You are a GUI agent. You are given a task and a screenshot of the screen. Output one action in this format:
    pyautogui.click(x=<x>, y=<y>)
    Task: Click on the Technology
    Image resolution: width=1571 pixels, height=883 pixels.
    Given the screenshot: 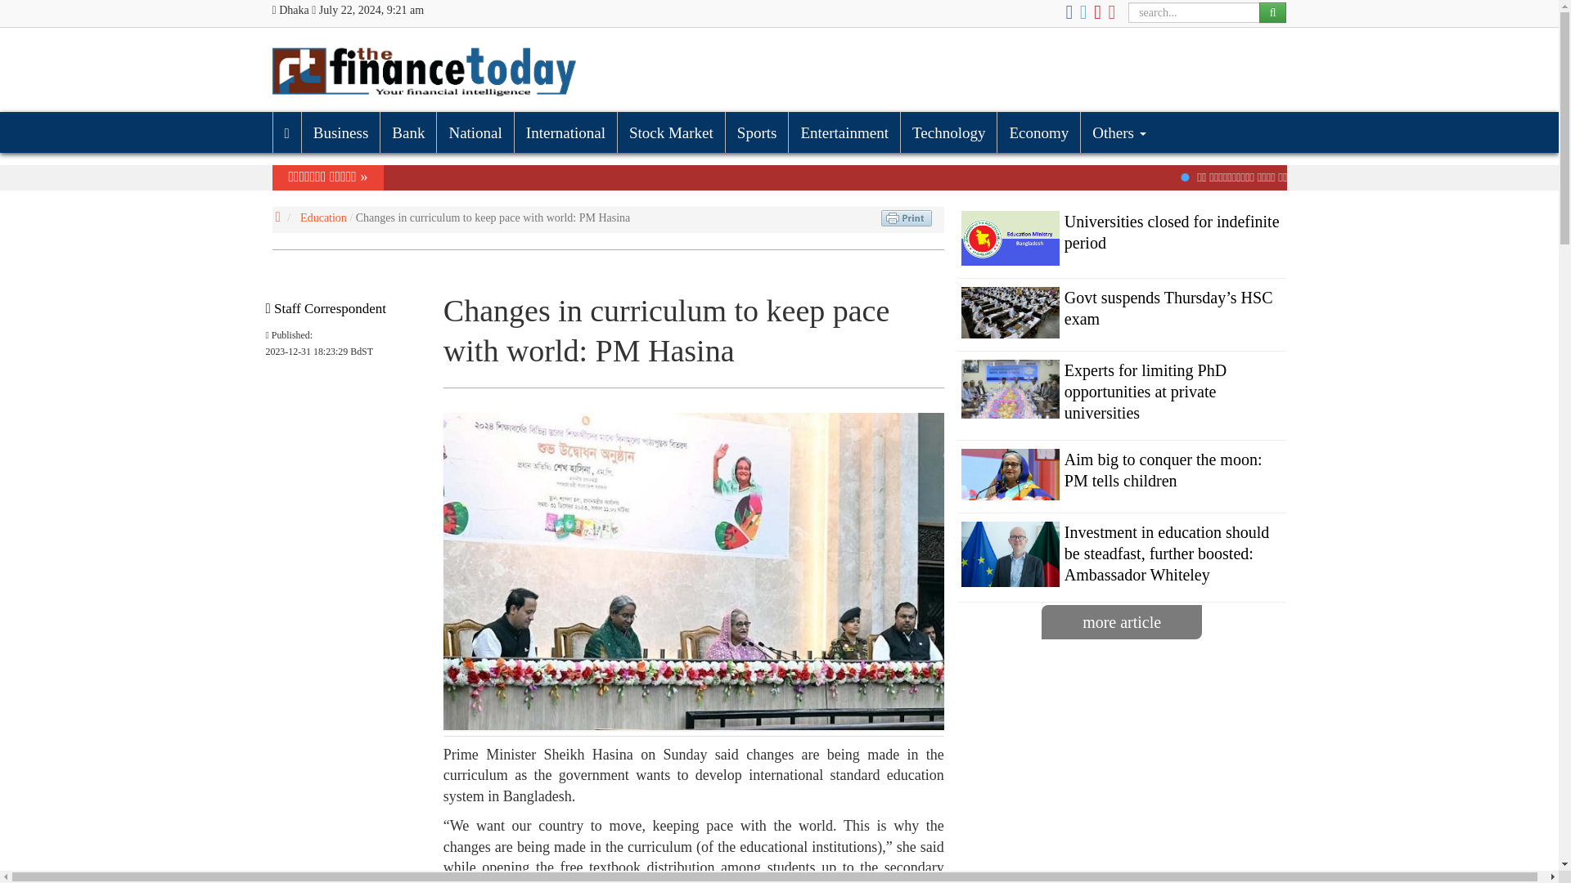 What is the action you would take?
    pyautogui.click(x=948, y=132)
    